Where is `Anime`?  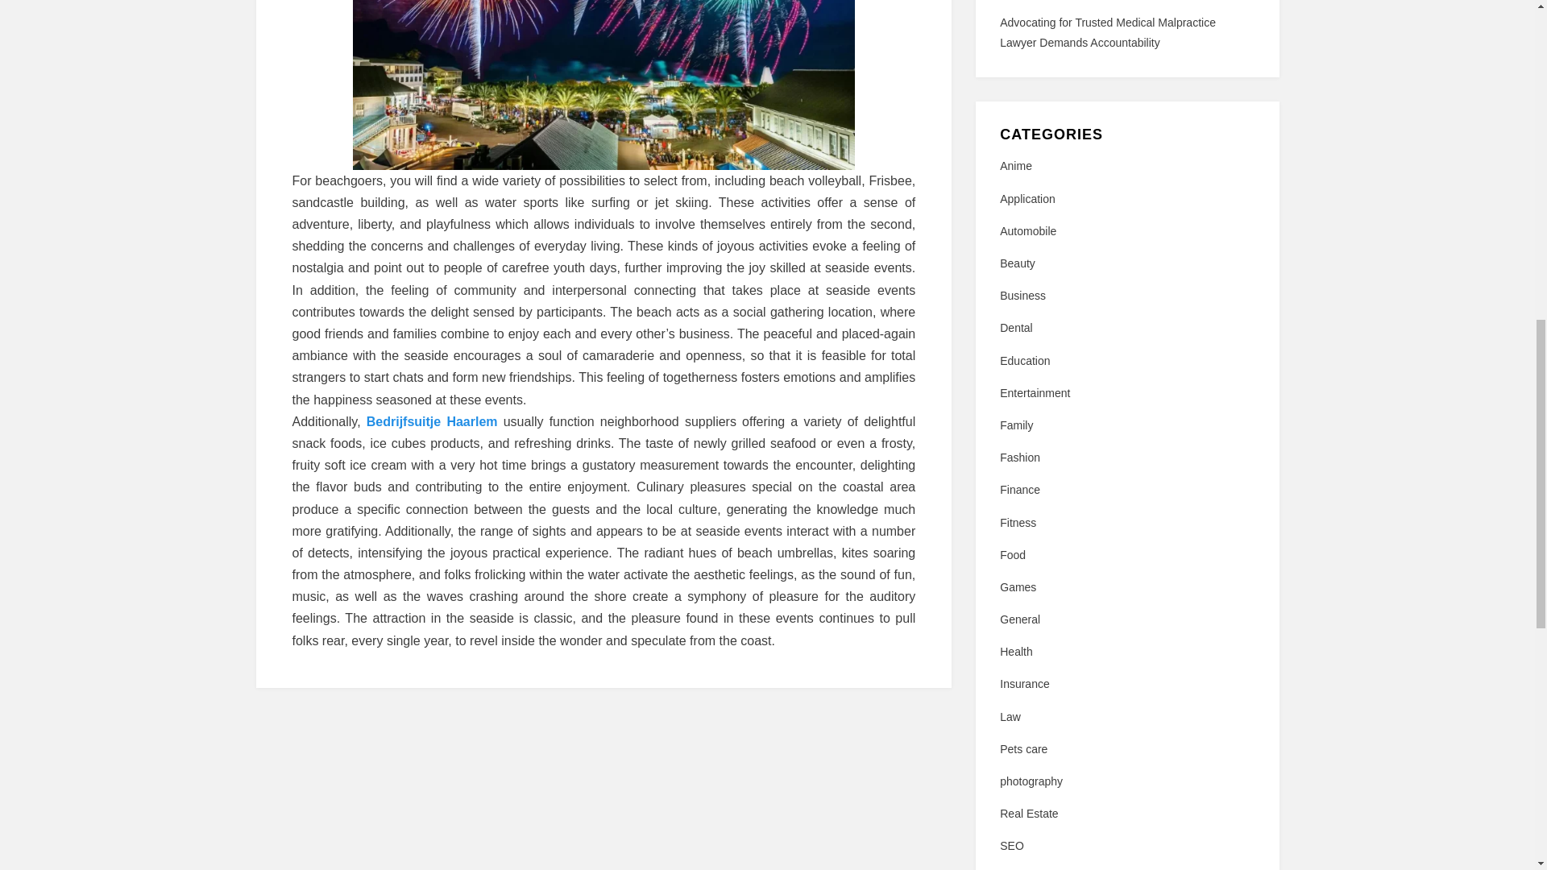
Anime is located at coordinates (1126, 166).